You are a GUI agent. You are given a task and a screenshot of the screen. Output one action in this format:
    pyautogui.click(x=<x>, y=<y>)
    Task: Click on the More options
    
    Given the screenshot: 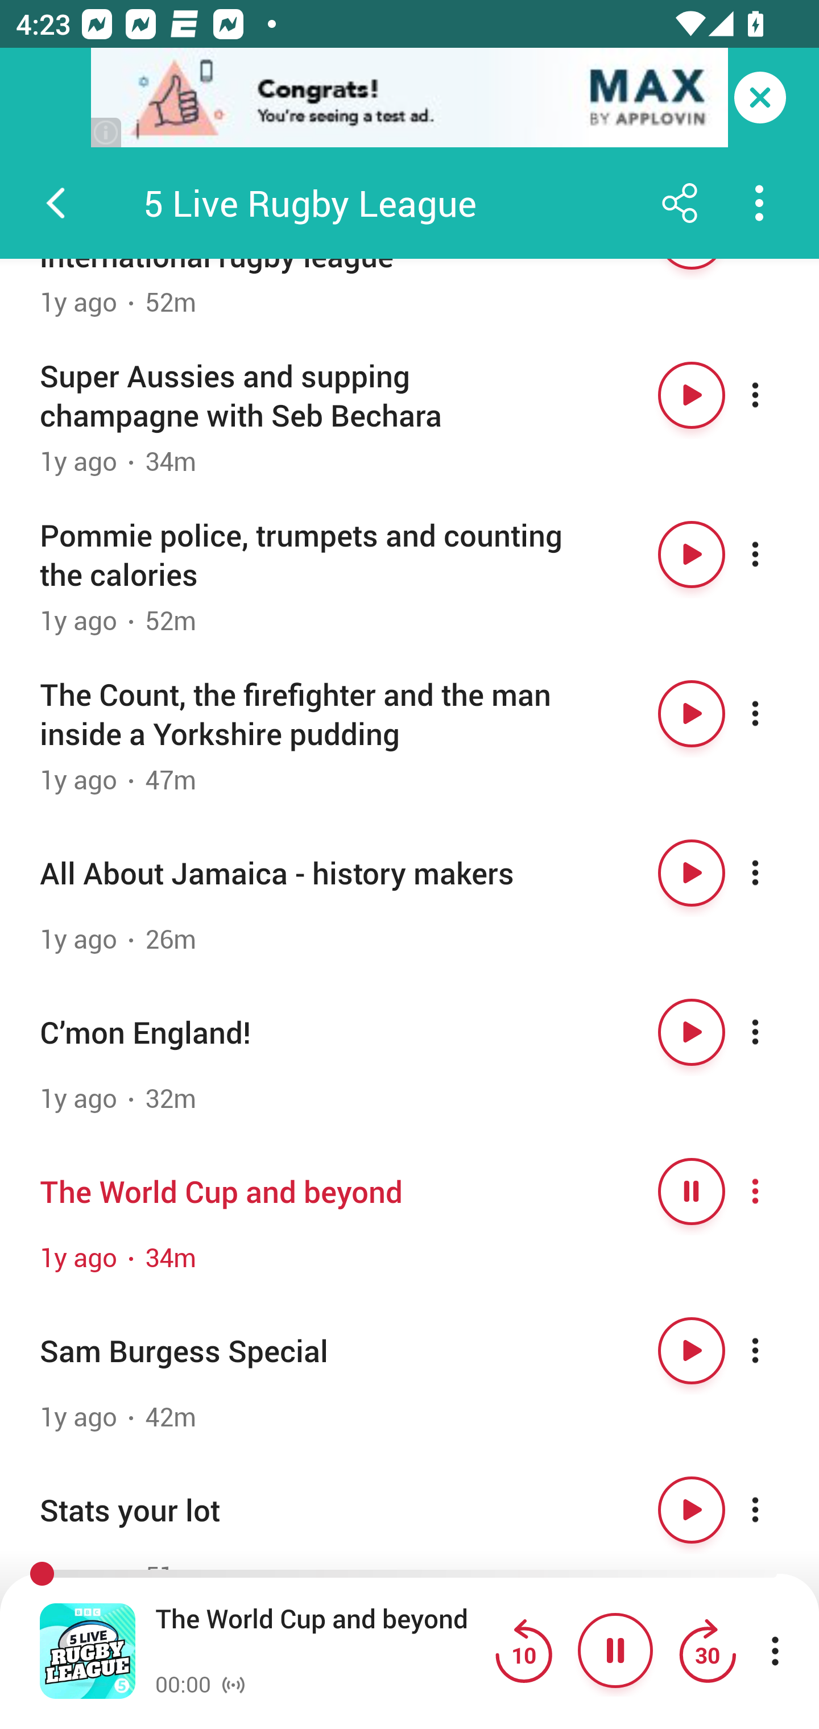 What is the action you would take?
    pyautogui.click(x=775, y=1509)
    